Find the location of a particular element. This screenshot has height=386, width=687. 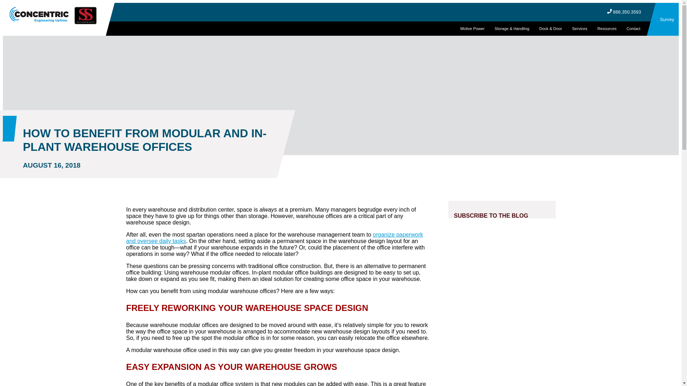

organize paperwork and oversee daily tasks is located at coordinates (274, 238).